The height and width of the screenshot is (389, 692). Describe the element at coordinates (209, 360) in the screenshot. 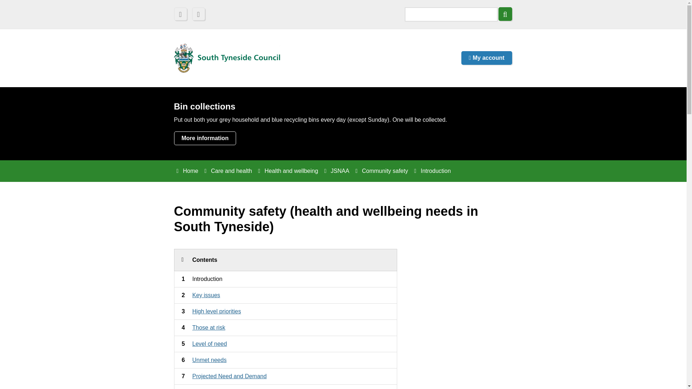

I see `Dark mode` at that location.